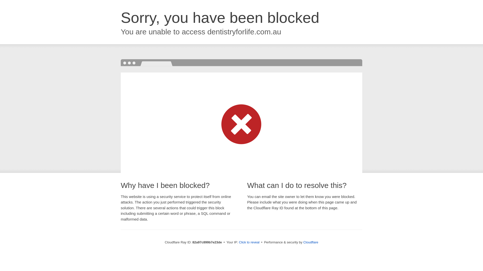 Image resolution: width=483 pixels, height=271 pixels. I want to click on Cloudflare, so click(311, 242).